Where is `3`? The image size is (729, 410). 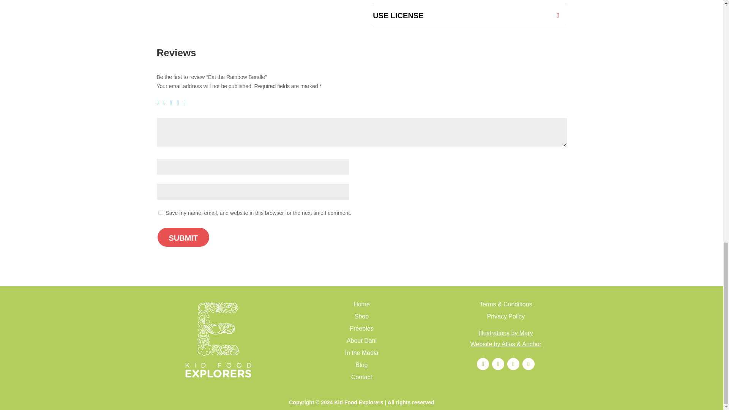 3 is located at coordinates (172, 102).